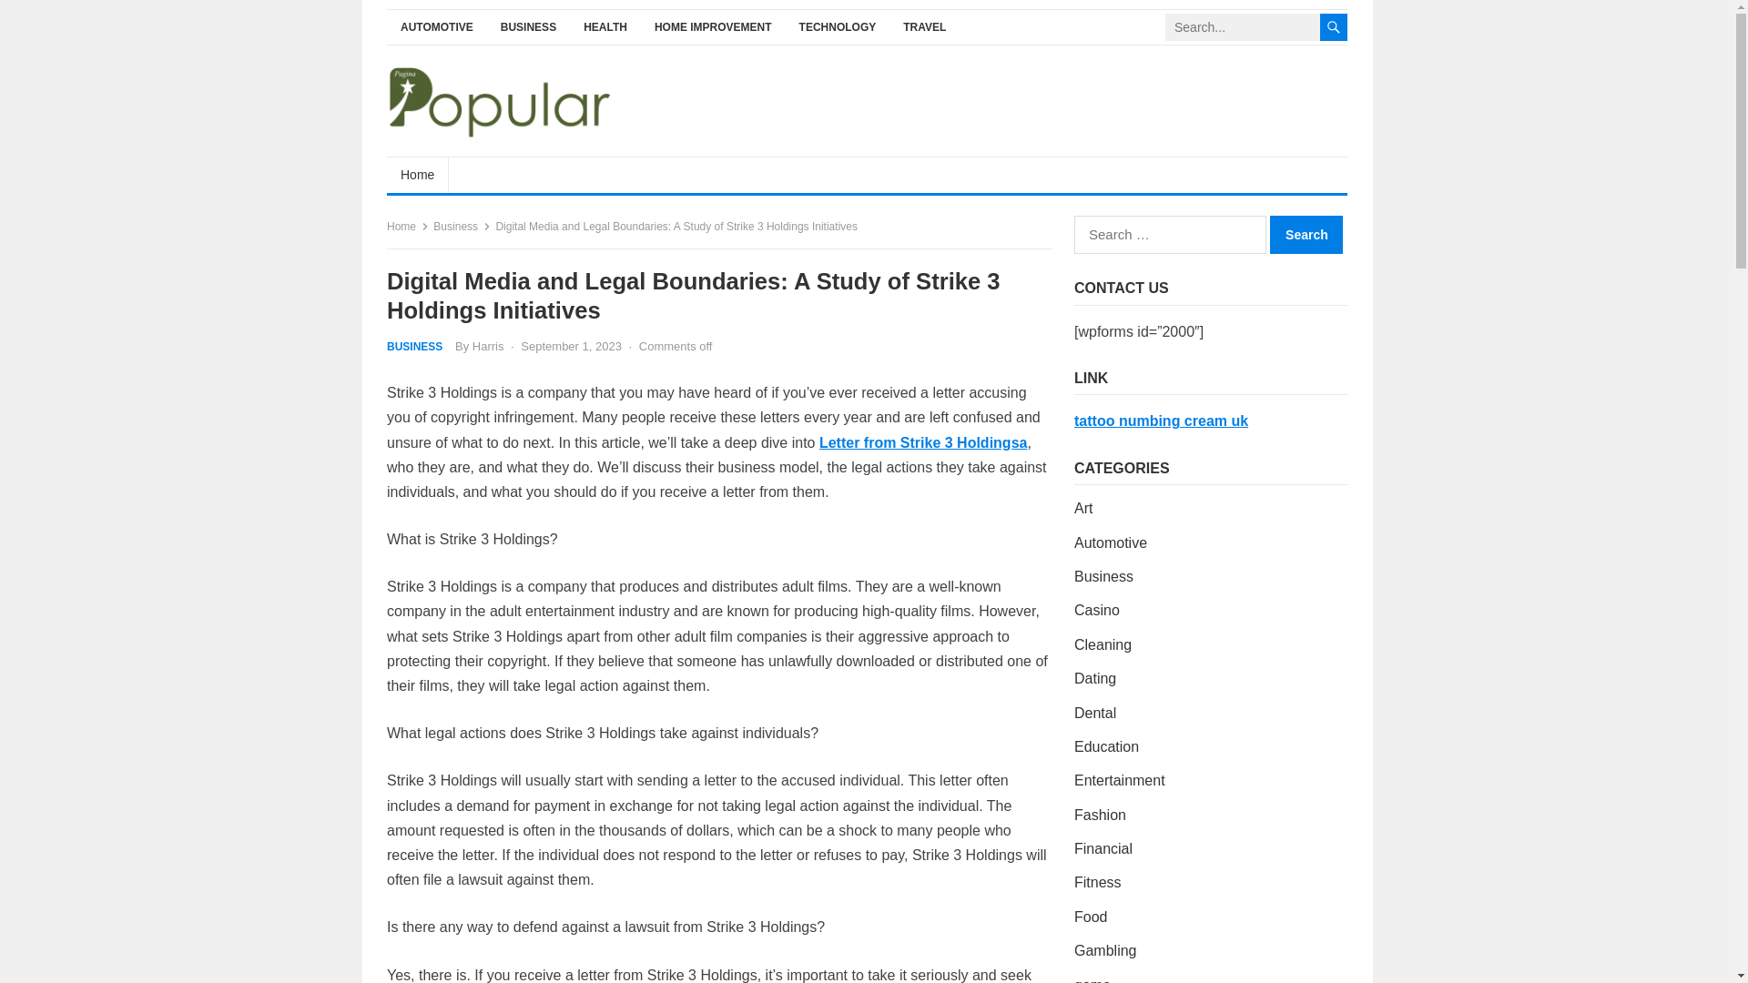  What do you see at coordinates (838, 27) in the screenshot?
I see `TECHNOLOGY` at bounding box center [838, 27].